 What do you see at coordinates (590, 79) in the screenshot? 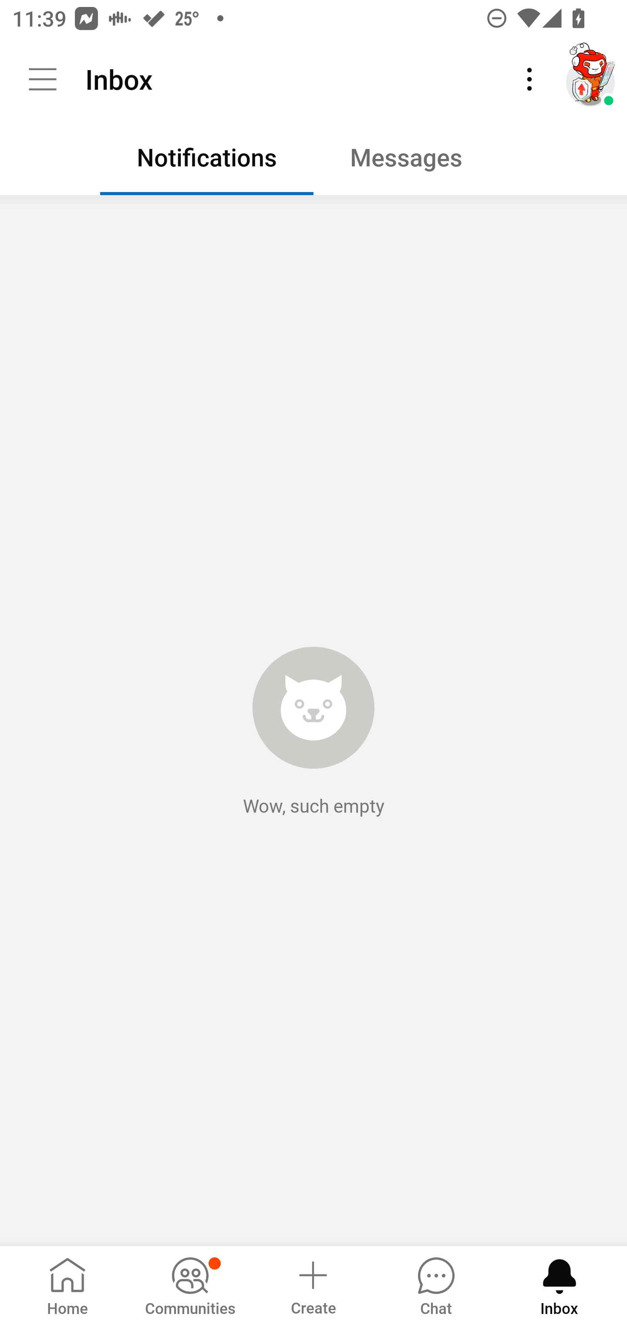
I see `TestAppium002 account` at bounding box center [590, 79].